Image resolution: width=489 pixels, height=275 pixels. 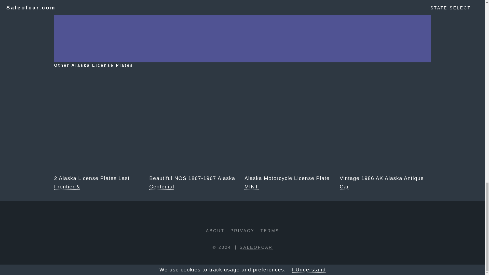 I want to click on ABOUT, so click(x=215, y=231).